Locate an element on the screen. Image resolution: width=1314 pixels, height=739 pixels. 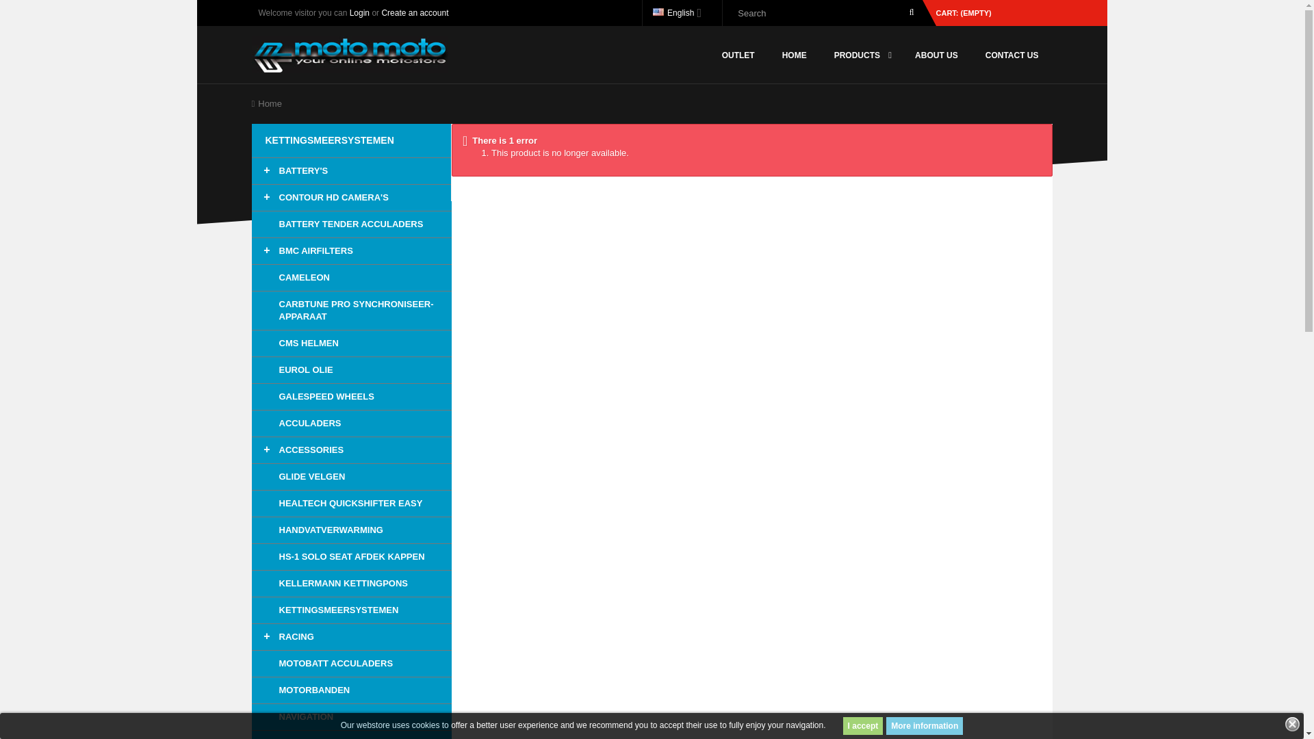
View my customer account is located at coordinates (414, 12).